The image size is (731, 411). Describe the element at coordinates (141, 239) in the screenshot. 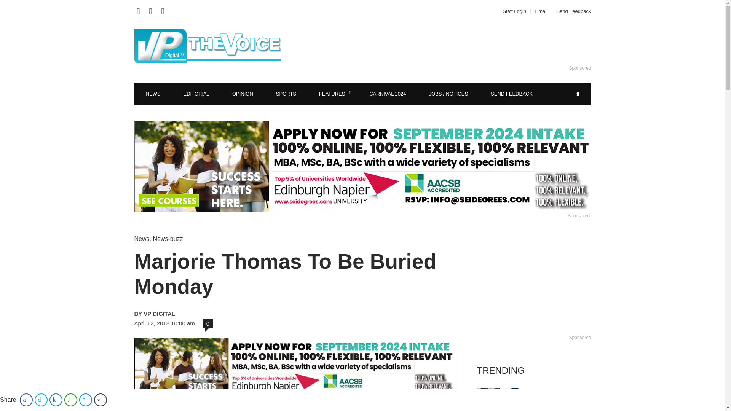

I see `News` at that location.